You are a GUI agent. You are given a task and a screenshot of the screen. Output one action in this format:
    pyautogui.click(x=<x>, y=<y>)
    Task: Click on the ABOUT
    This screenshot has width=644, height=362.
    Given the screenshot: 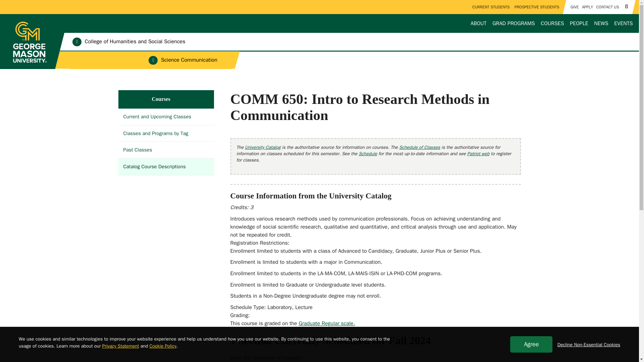 What is the action you would take?
    pyautogui.click(x=479, y=23)
    